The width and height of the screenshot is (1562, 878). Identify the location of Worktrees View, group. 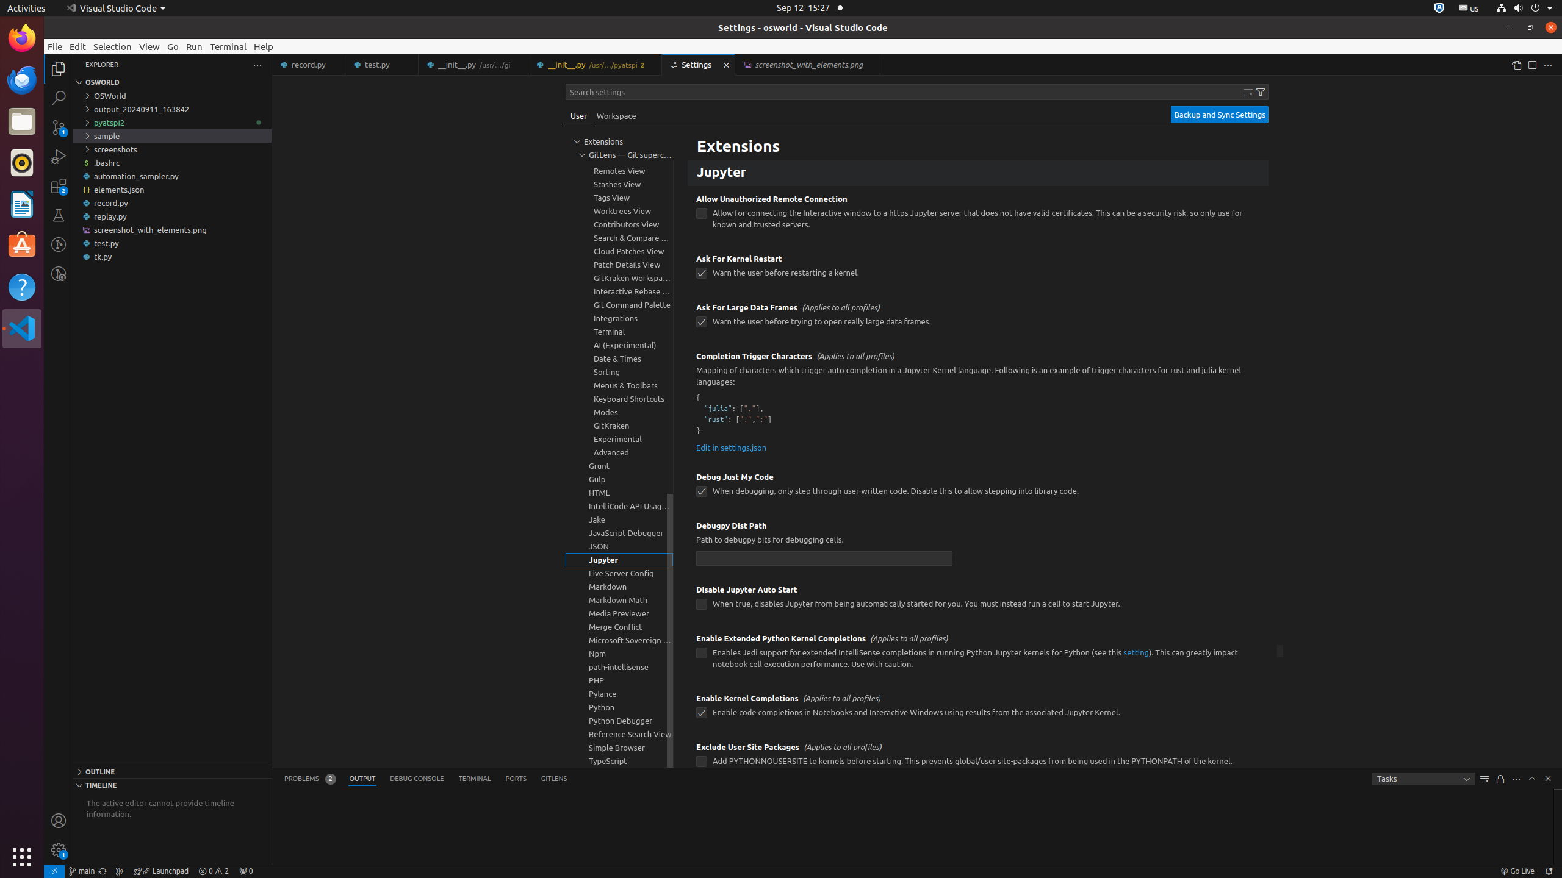
(619, 211).